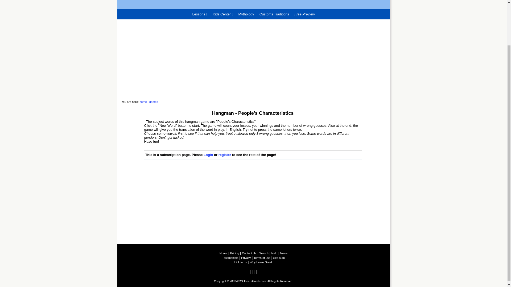  I want to click on home, so click(143, 102).